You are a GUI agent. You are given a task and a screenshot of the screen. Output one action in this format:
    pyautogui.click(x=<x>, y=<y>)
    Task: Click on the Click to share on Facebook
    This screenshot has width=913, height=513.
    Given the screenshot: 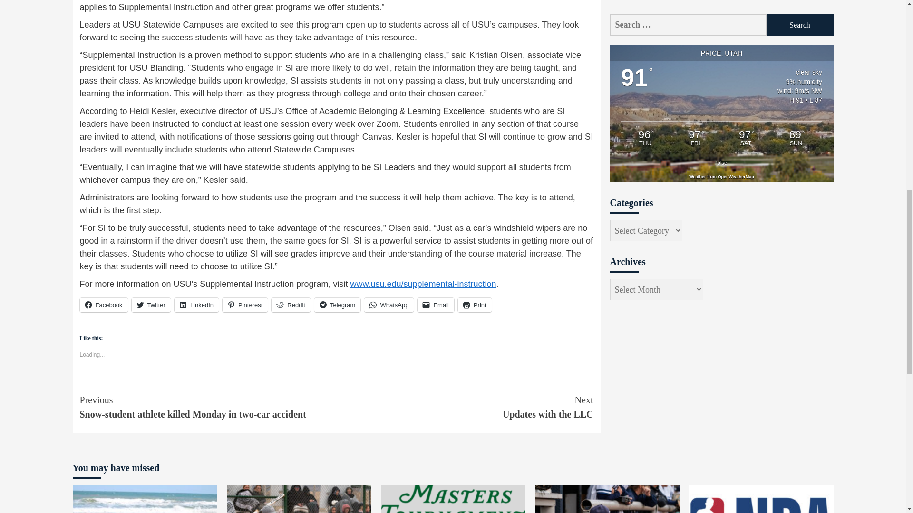 What is the action you would take?
    pyautogui.click(x=104, y=305)
    